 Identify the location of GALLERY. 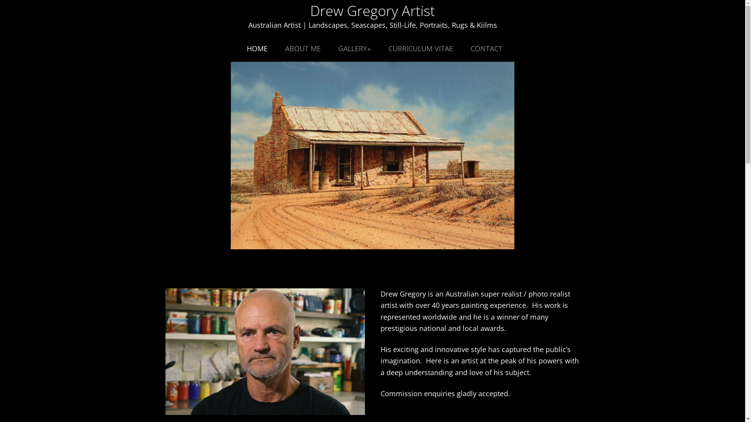
(354, 48).